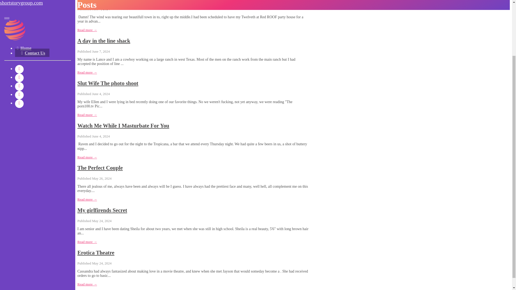 This screenshot has height=290, width=516. What do you see at coordinates (123, 126) in the screenshot?
I see `Watch Me While I Masturbate For You` at bounding box center [123, 126].